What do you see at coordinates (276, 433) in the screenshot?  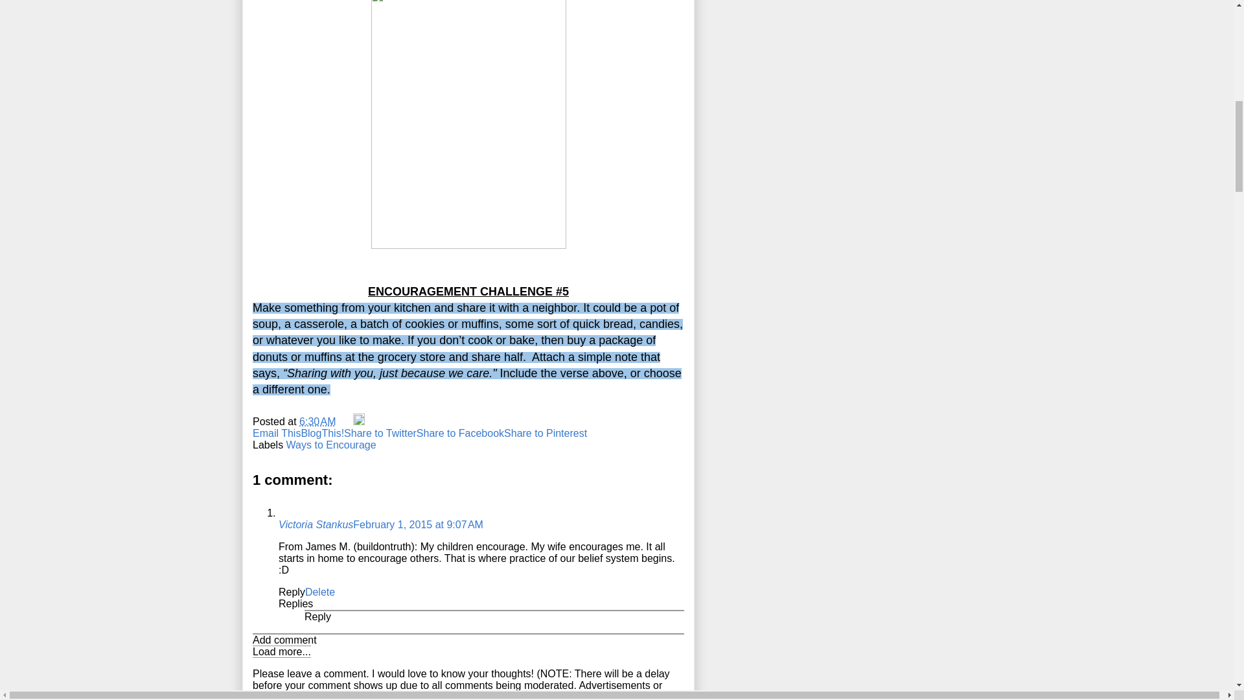 I see `Email This` at bounding box center [276, 433].